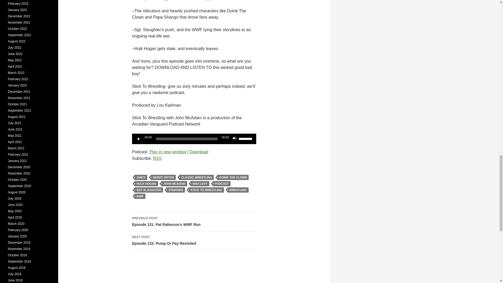 Image resolution: width=503 pixels, height=283 pixels. I want to click on SGT SLAUGHTER, so click(149, 190).